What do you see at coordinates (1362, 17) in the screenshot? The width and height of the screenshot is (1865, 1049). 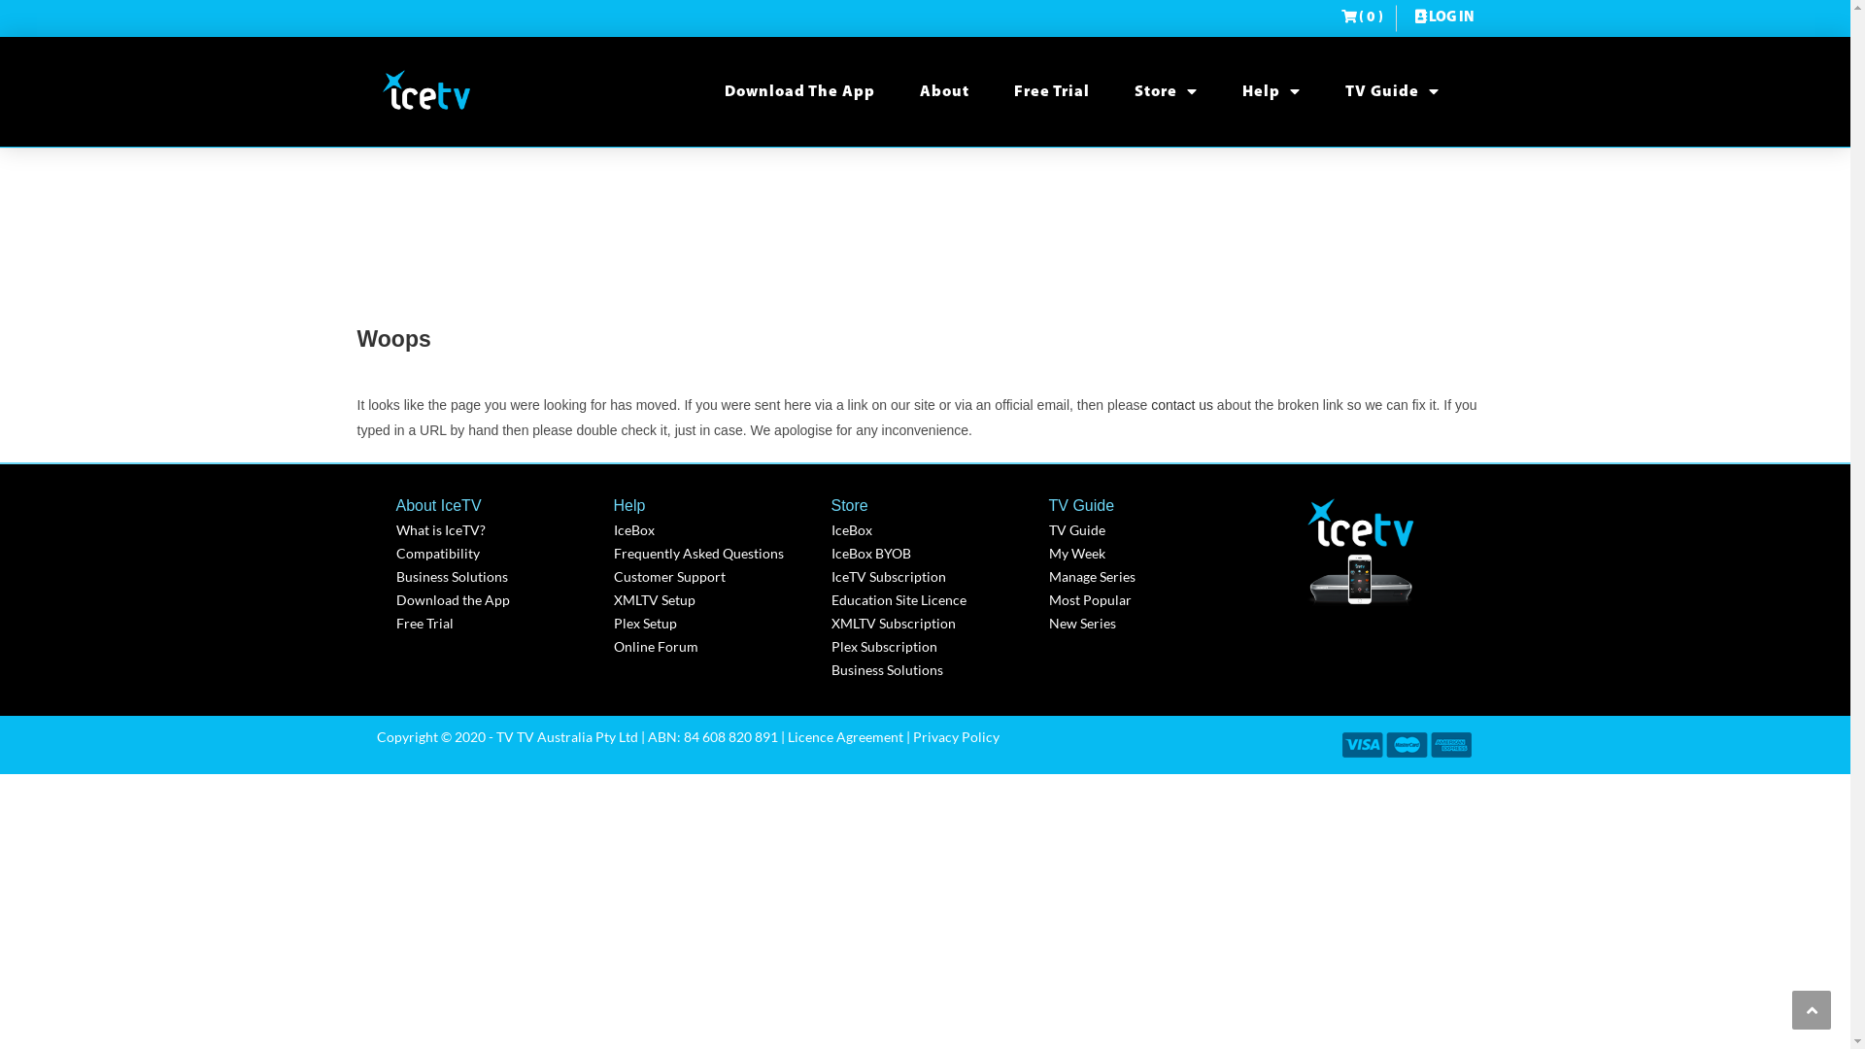 I see `( 0 )` at bounding box center [1362, 17].